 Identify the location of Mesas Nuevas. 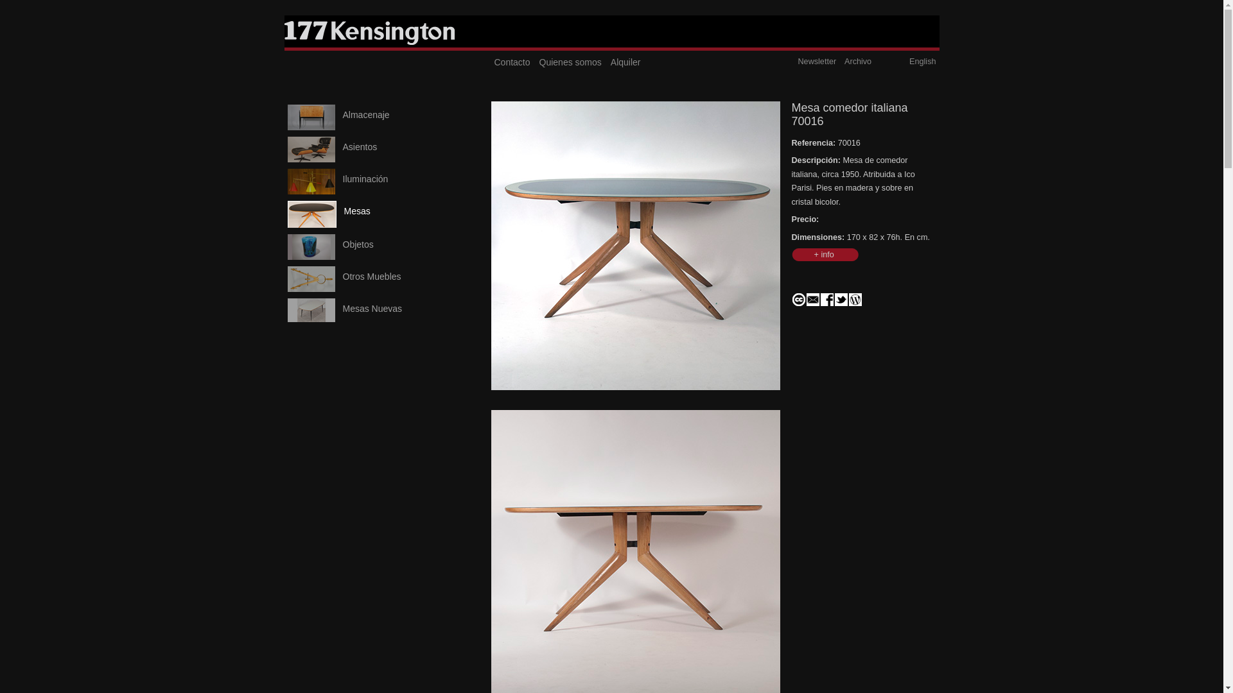
(365, 311).